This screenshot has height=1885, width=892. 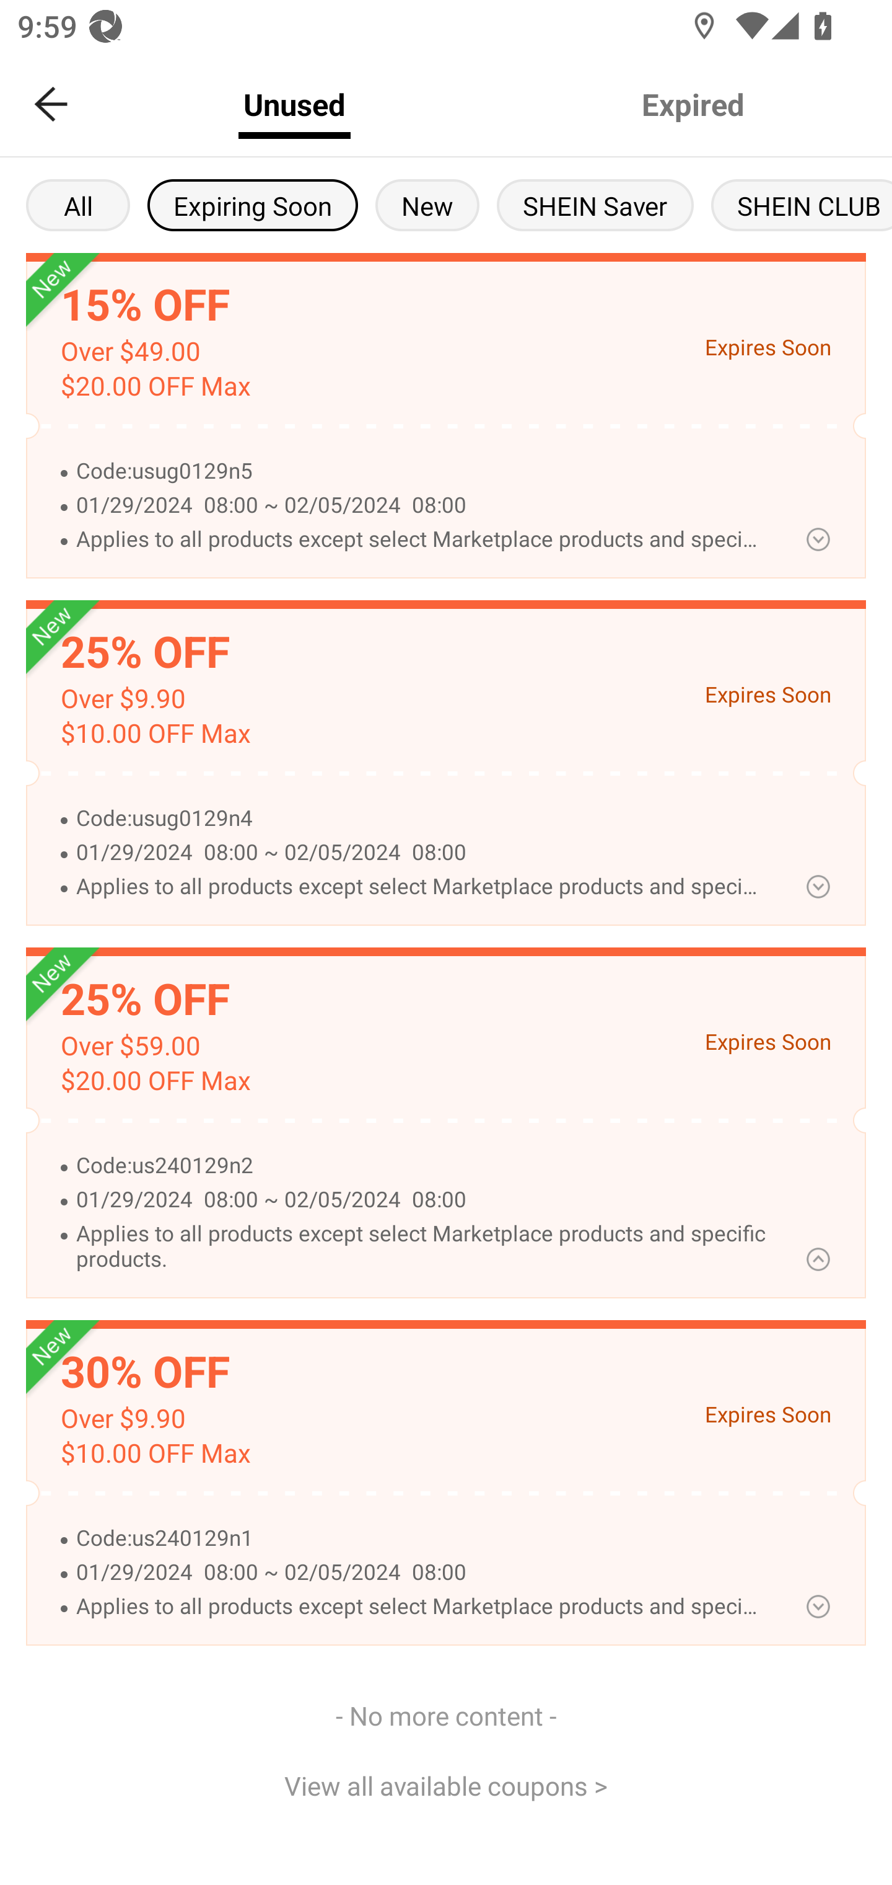 What do you see at coordinates (802, 205) in the screenshot?
I see `SHEIN CLUB` at bounding box center [802, 205].